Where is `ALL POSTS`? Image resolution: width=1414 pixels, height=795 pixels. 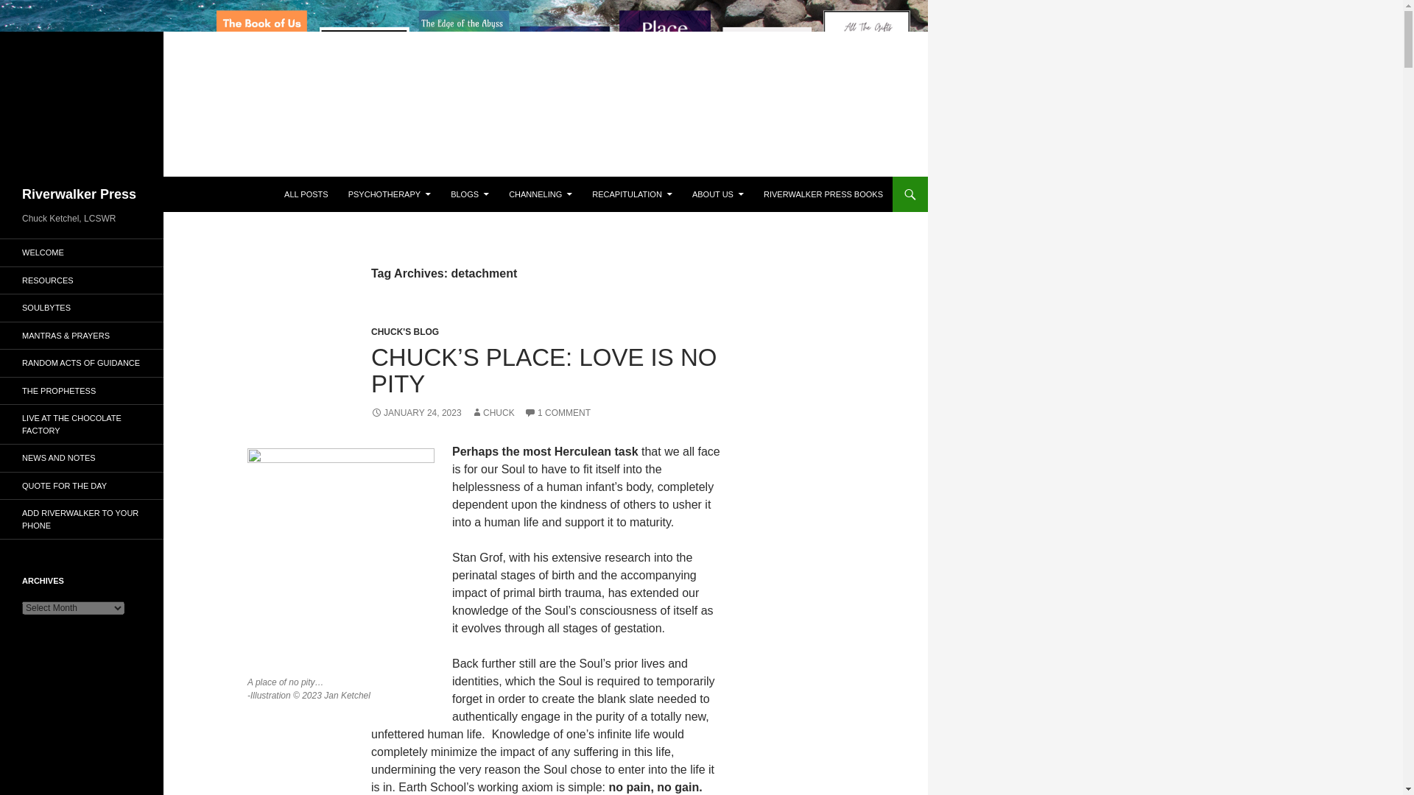
ALL POSTS is located at coordinates (306, 194).